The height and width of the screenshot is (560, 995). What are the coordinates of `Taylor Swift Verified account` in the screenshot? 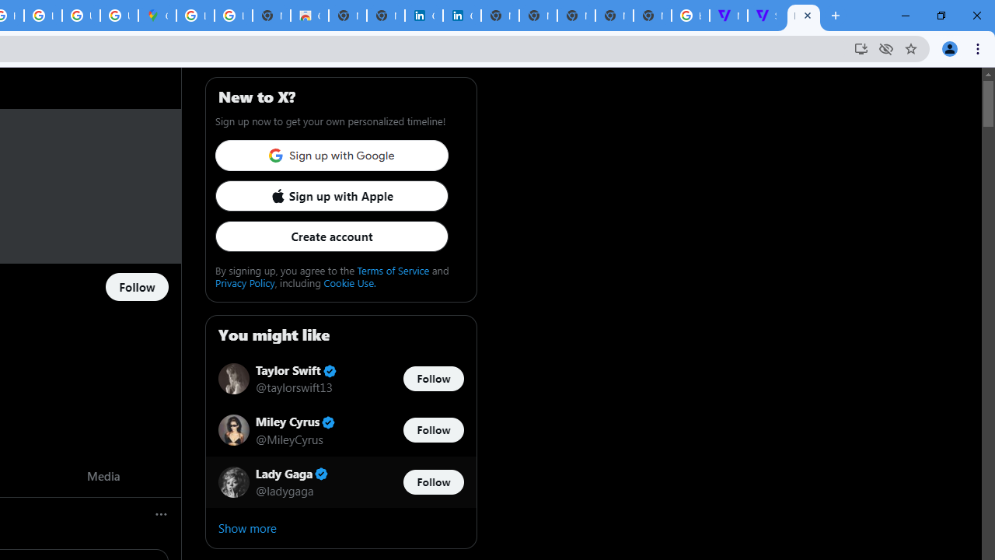 It's located at (295, 370).